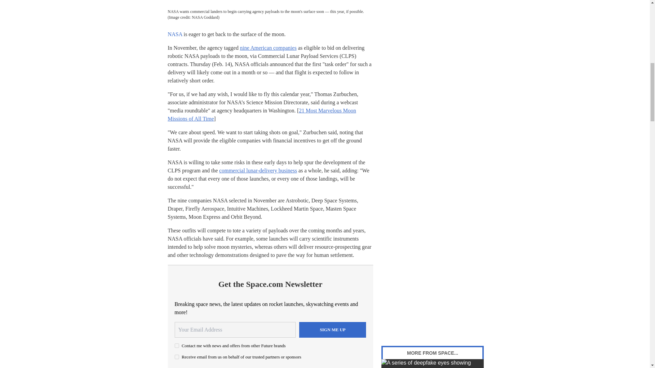  What do you see at coordinates (177, 346) in the screenshot?
I see `on` at bounding box center [177, 346].